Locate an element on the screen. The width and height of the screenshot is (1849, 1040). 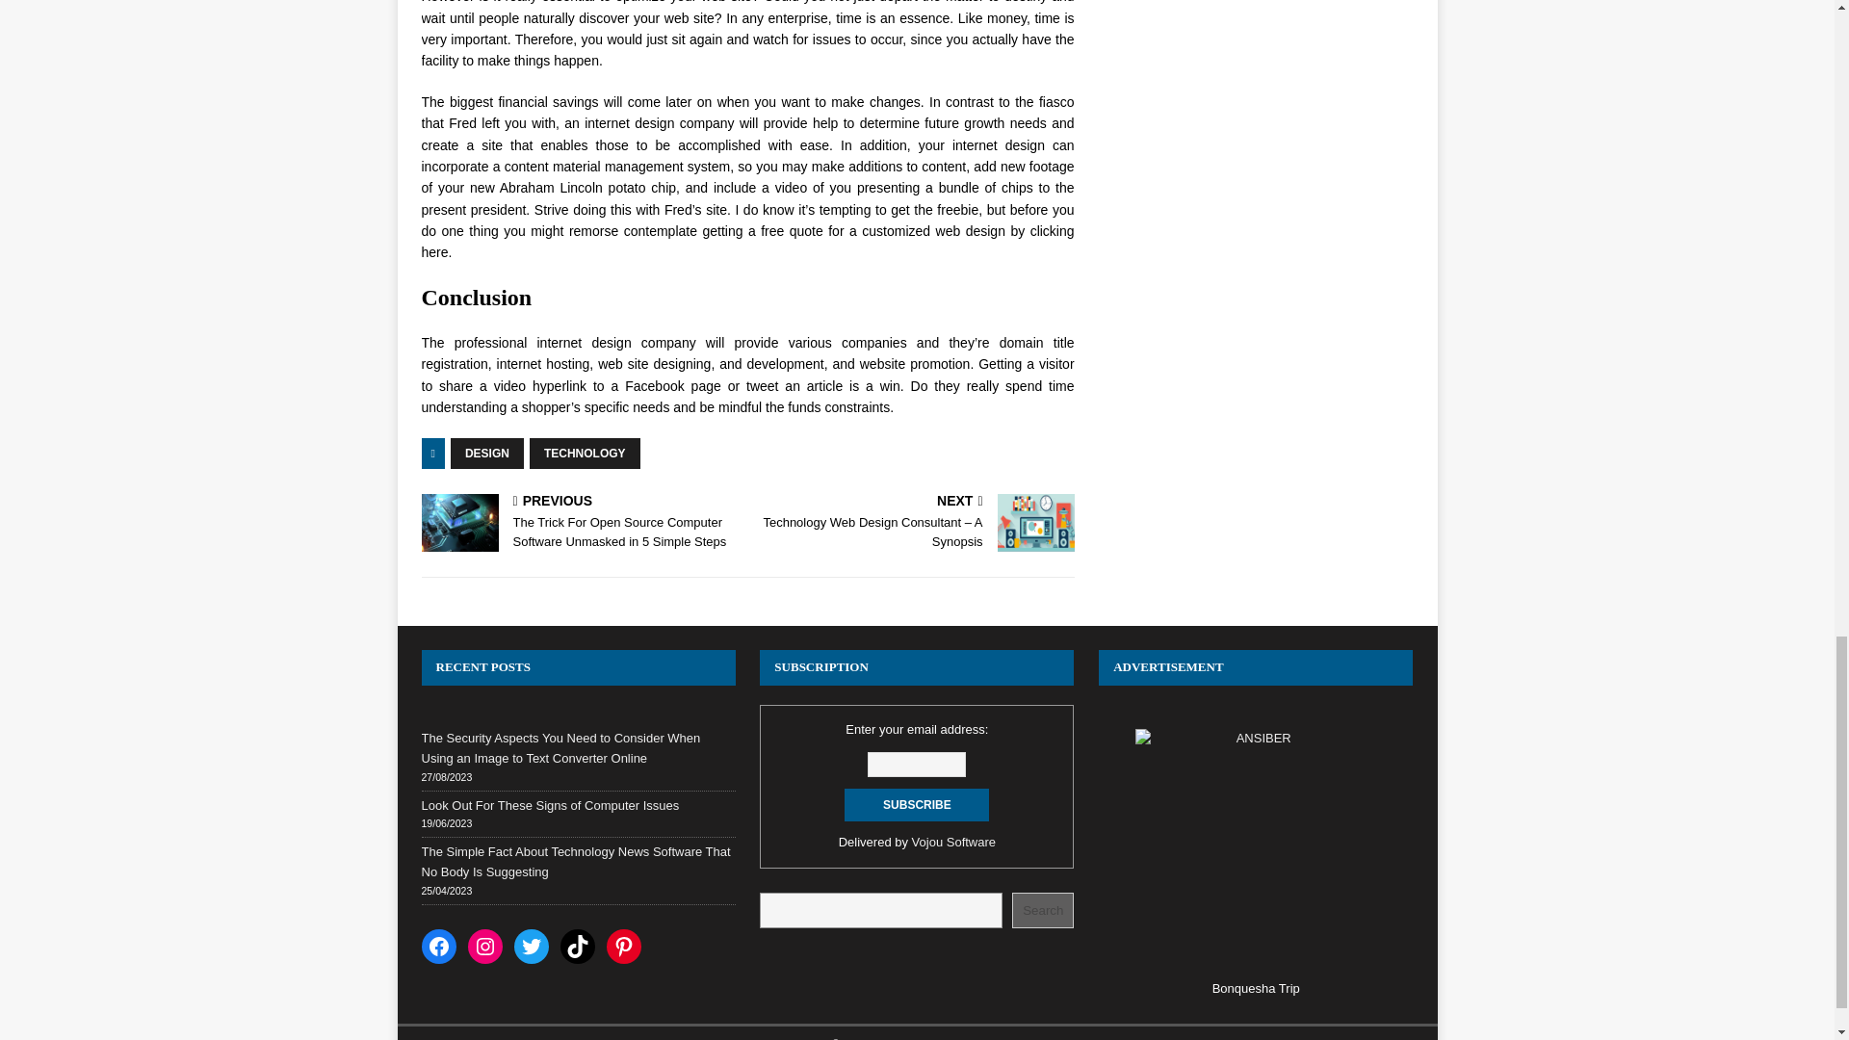
Technology Web Design Consultant - A Synopsis is located at coordinates (1036, 523).